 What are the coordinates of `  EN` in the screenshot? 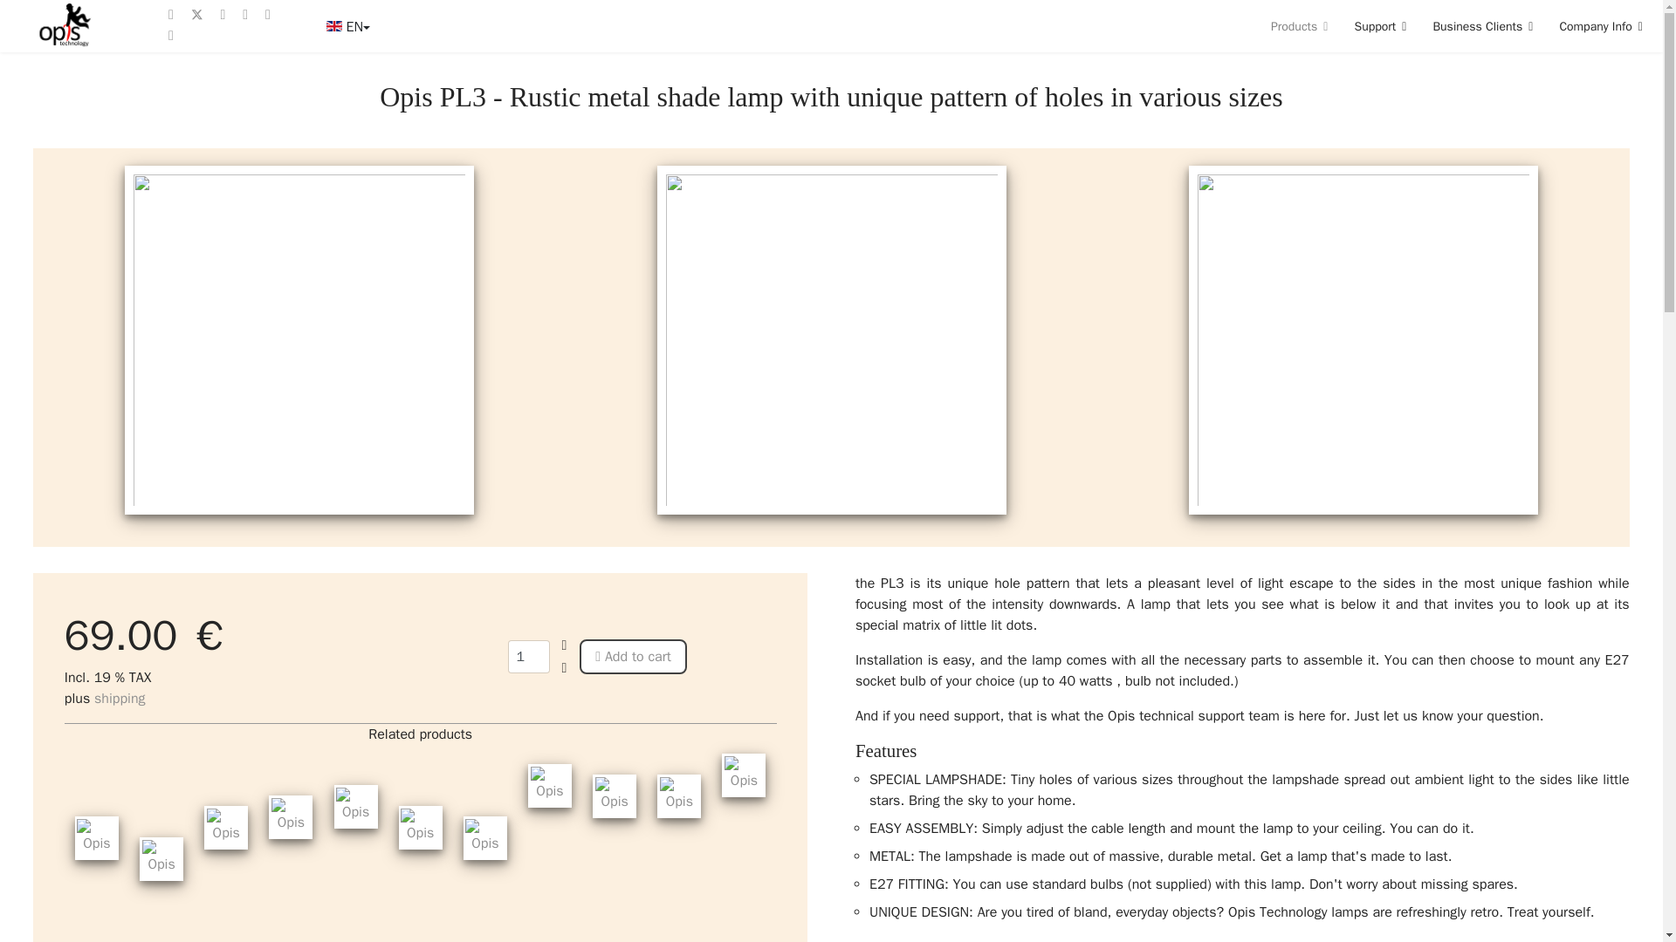 It's located at (346, 26).